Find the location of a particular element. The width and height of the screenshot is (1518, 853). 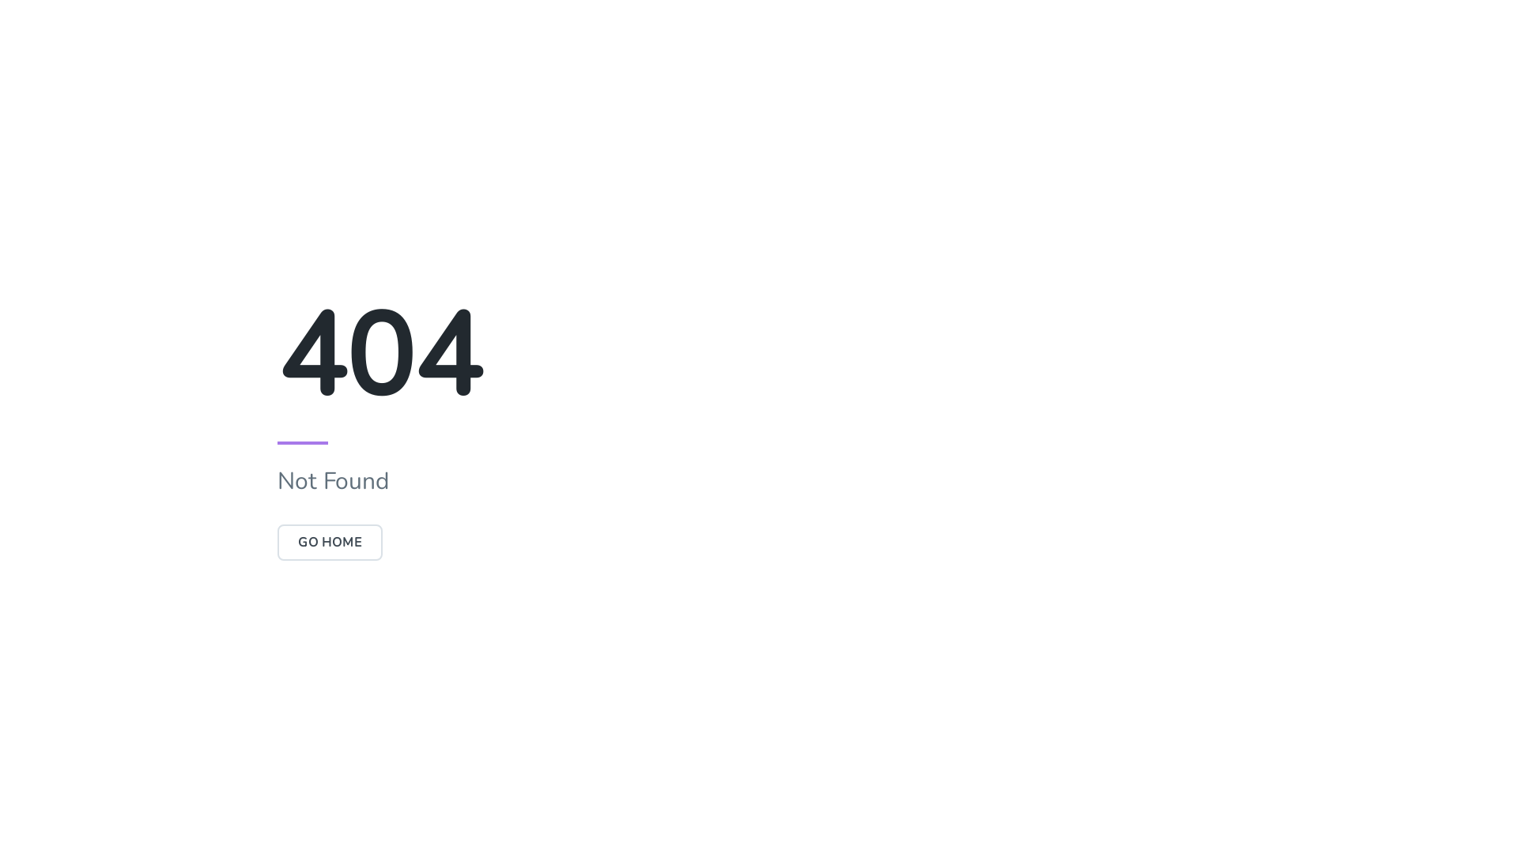

GO HOME is located at coordinates (330, 543).